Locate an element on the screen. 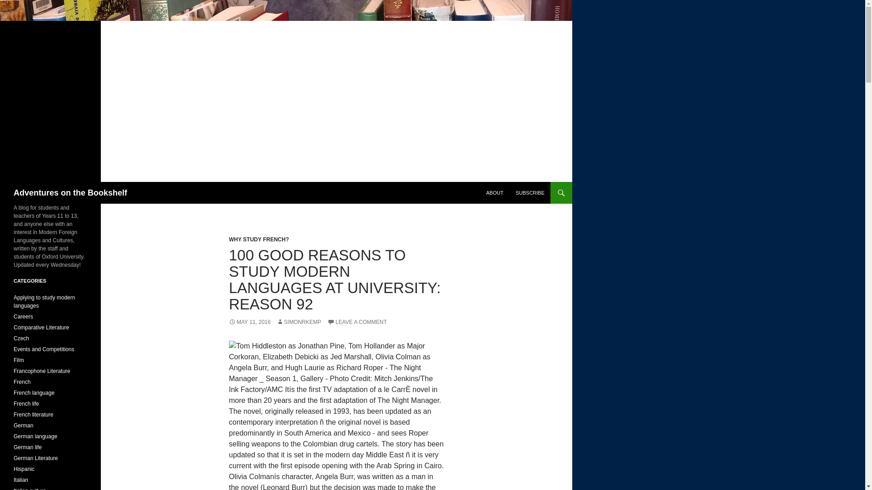 This screenshot has width=872, height=490. LEAVE A COMMENT is located at coordinates (357, 322).